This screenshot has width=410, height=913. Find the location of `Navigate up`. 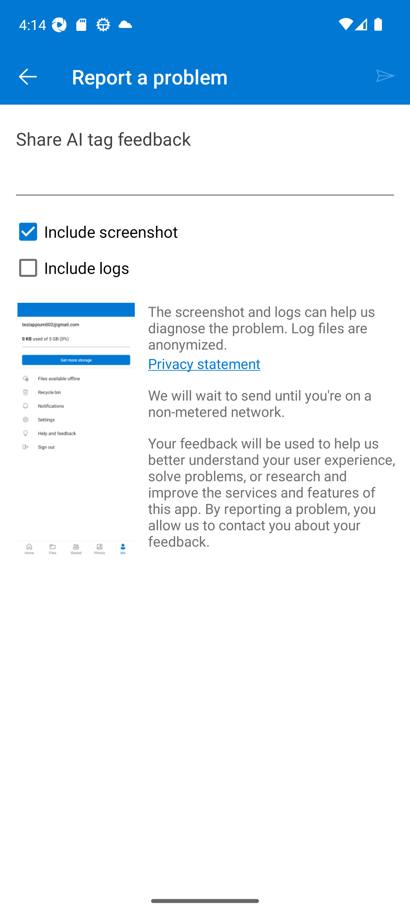

Navigate up is located at coordinates (28, 77).